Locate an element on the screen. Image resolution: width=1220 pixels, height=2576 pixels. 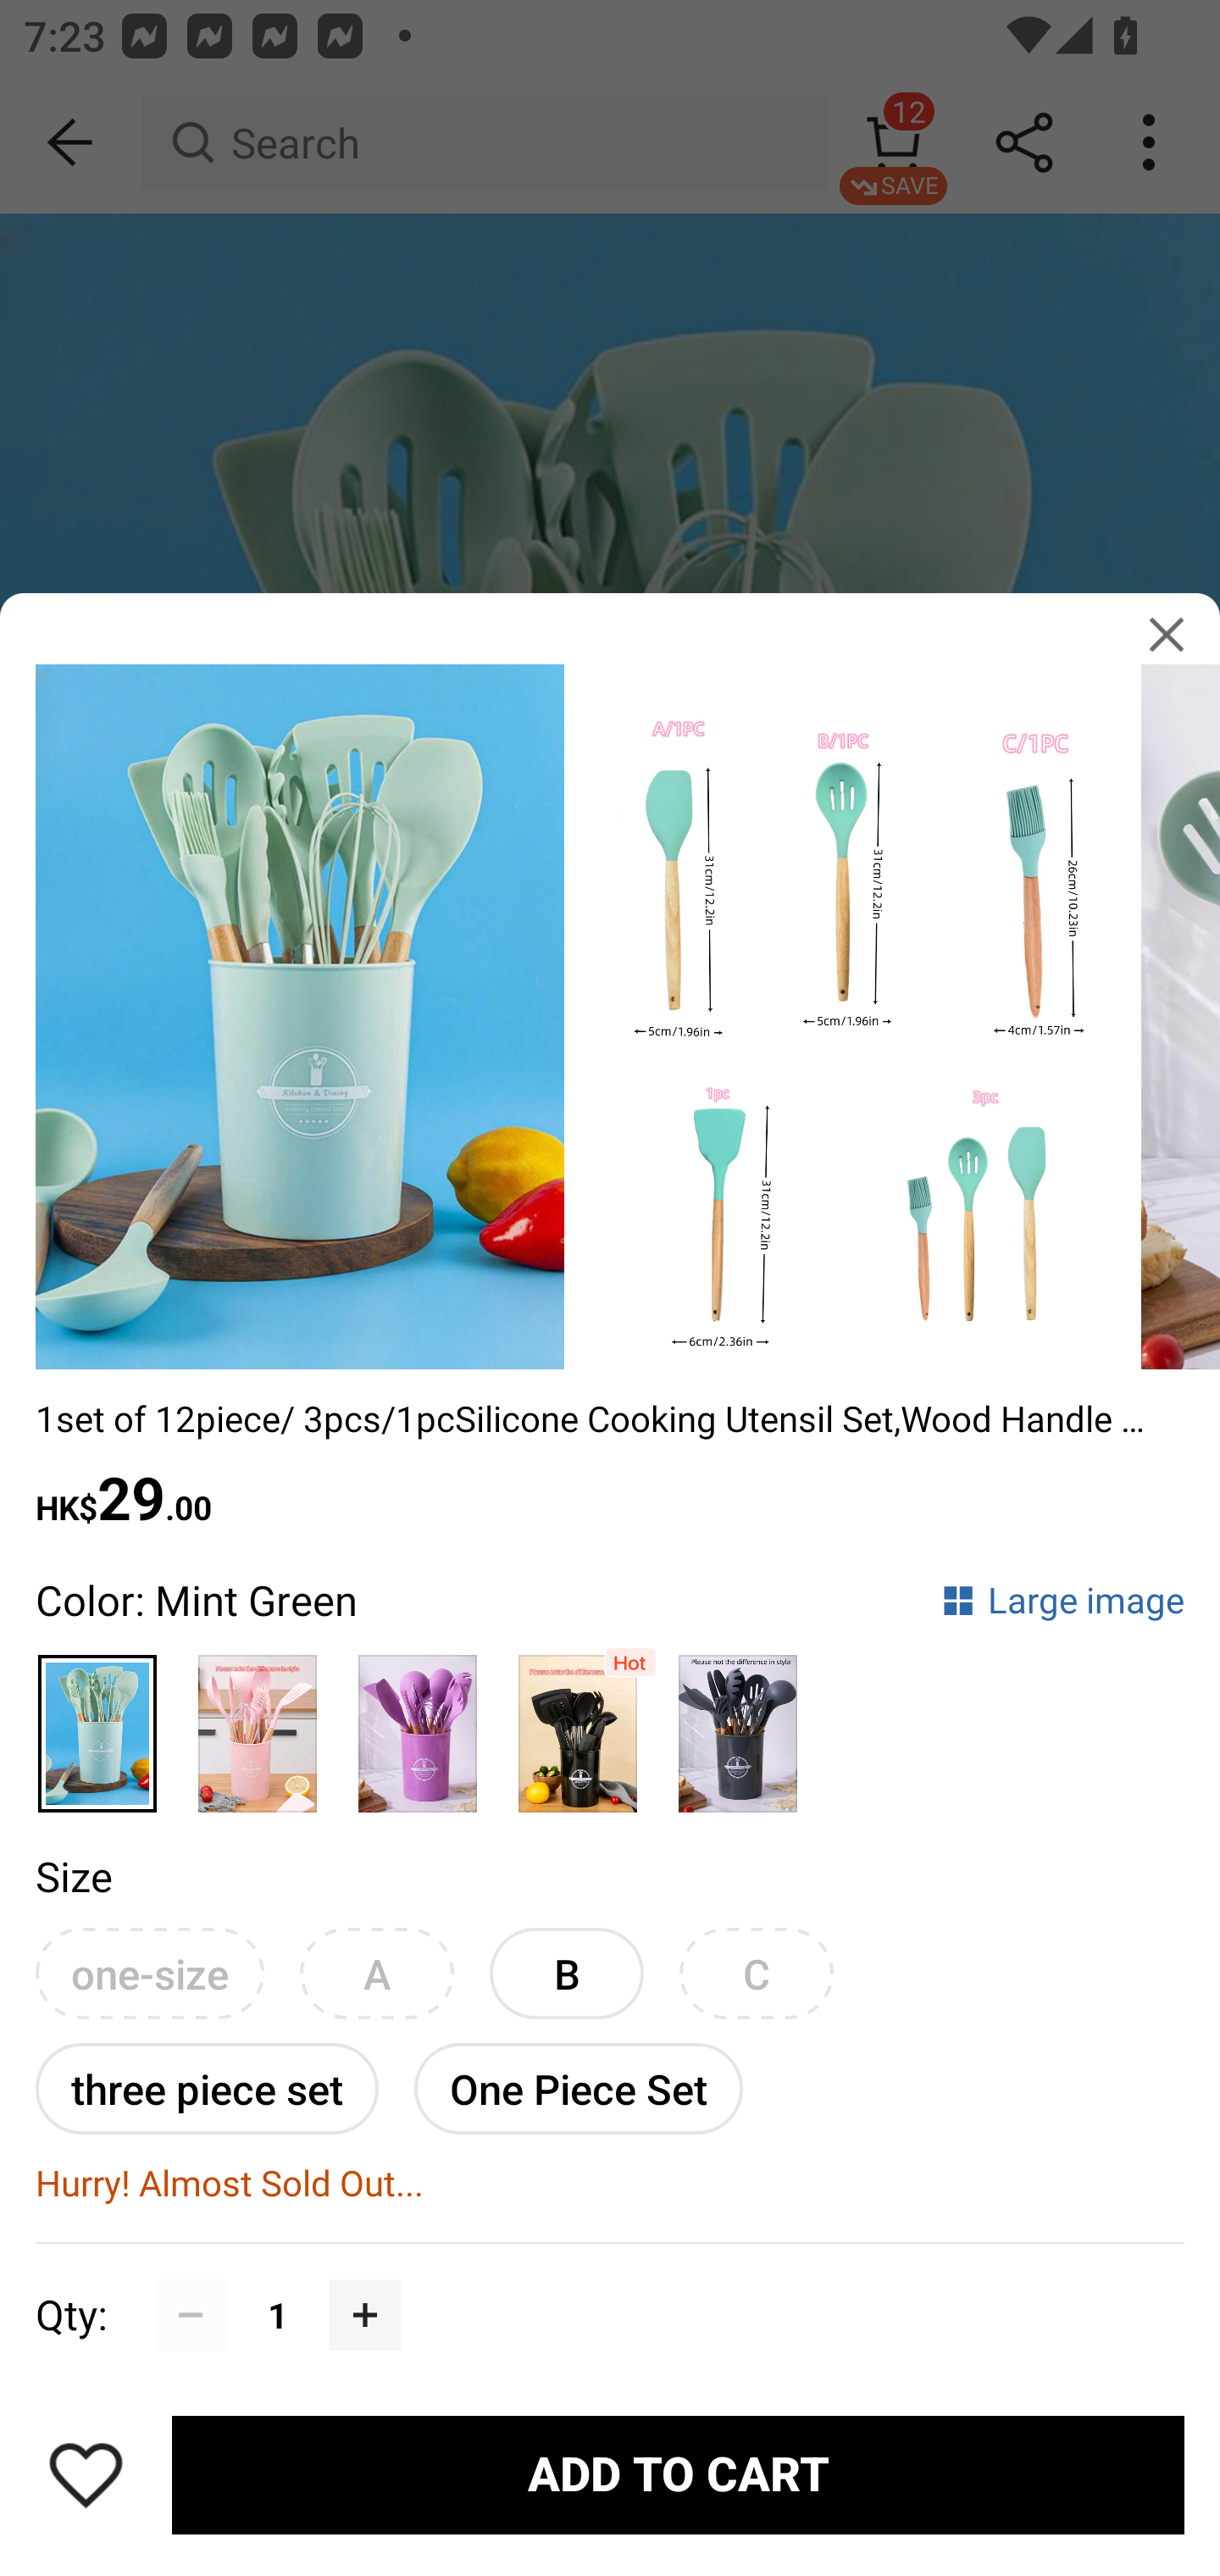
C is located at coordinates (756, 1973).